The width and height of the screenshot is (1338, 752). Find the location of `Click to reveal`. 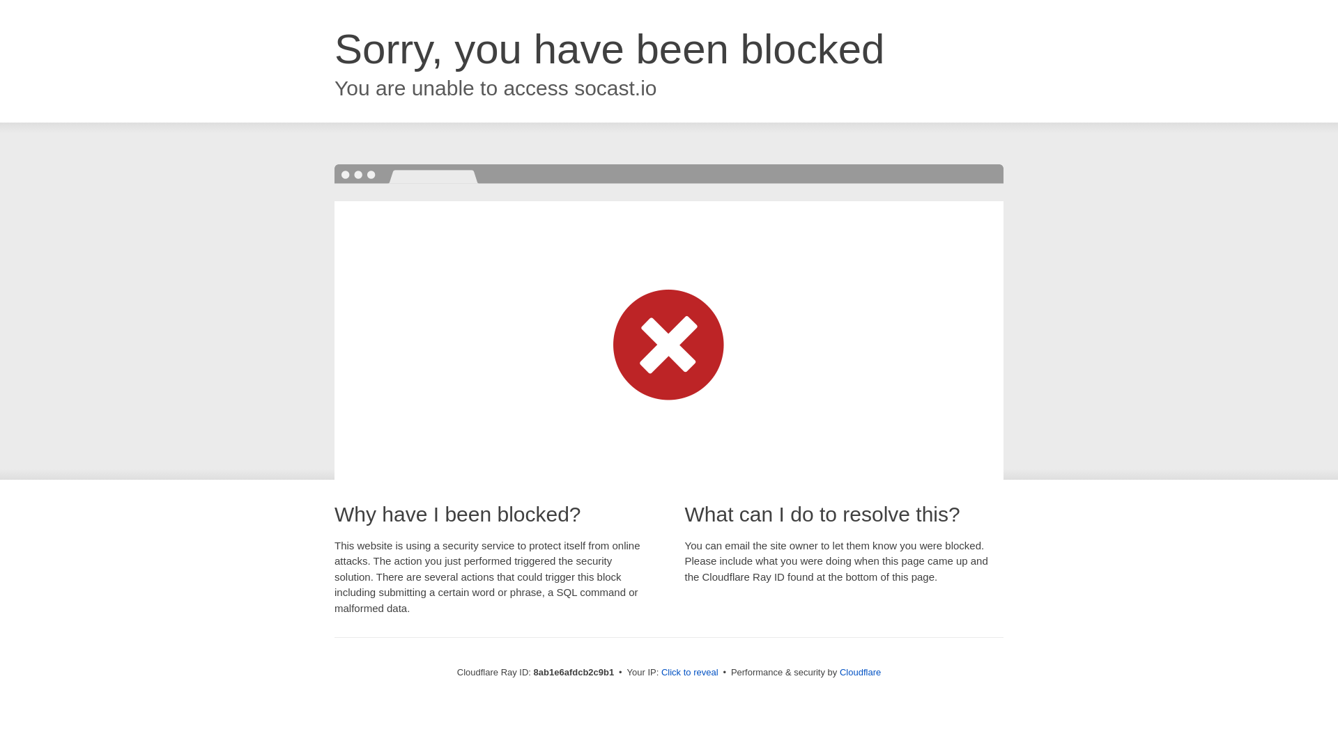

Click to reveal is located at coordinates (690, 673).